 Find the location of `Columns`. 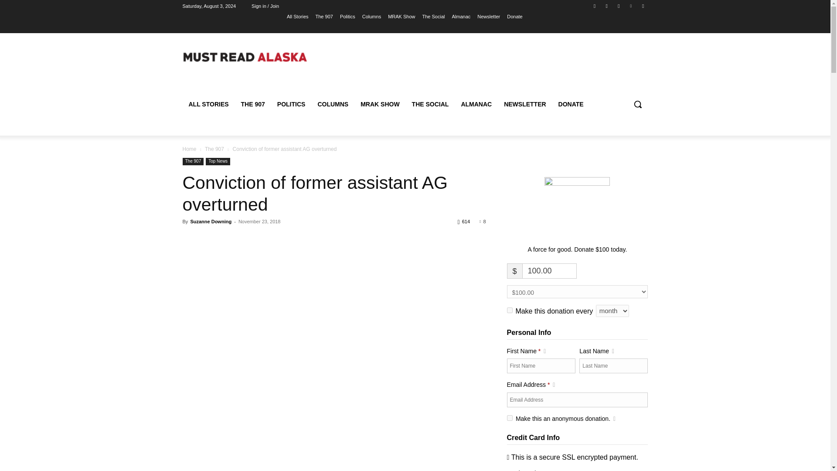

Columns is located at coordinates (333, 104).